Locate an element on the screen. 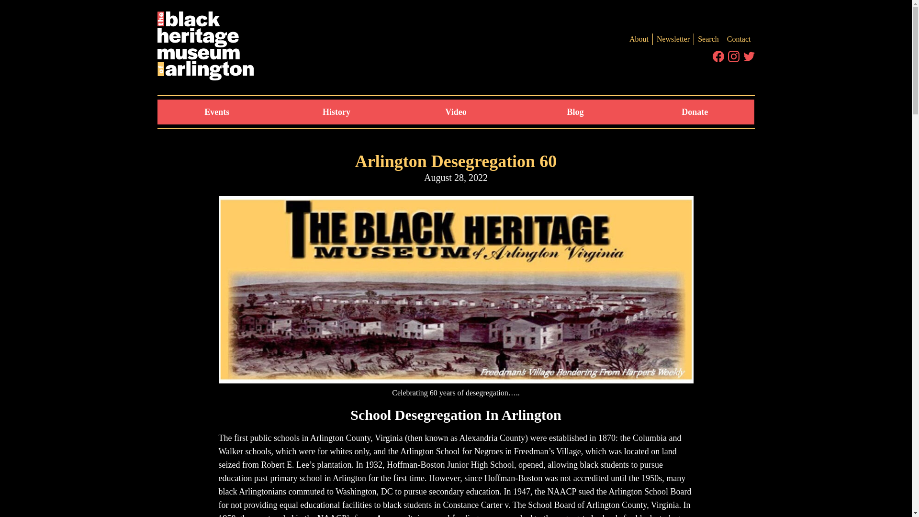  Events is located at coordinates (216, 112).